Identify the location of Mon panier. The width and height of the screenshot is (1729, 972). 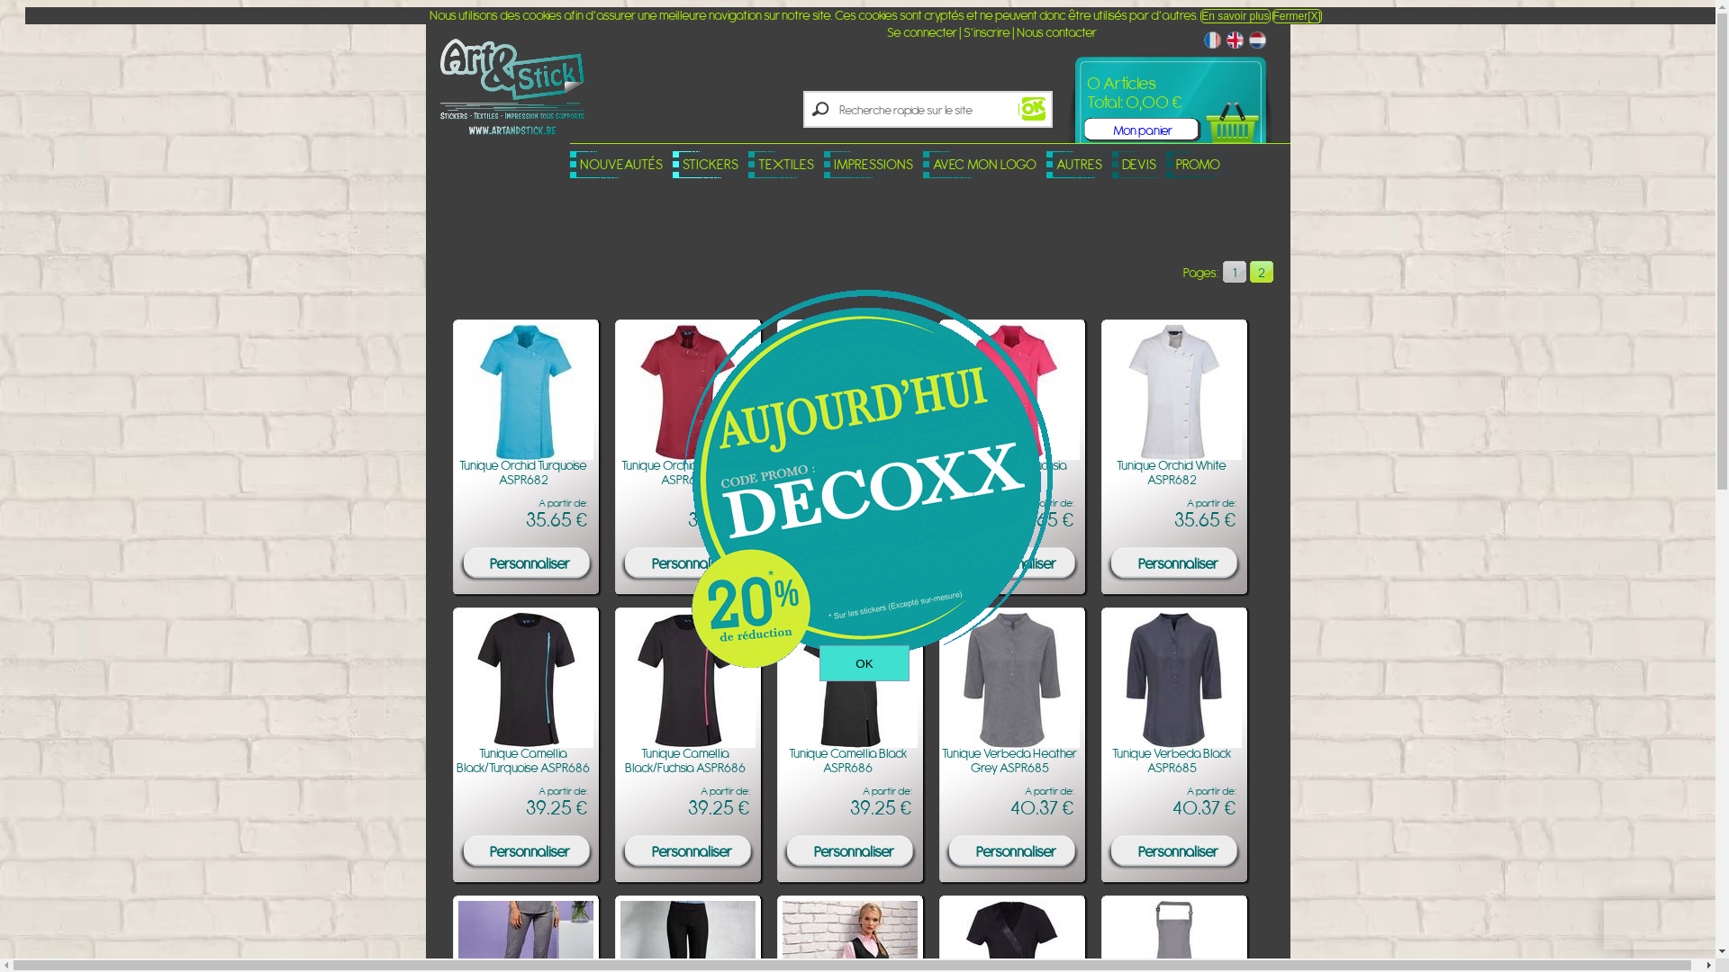
(1128, 128).